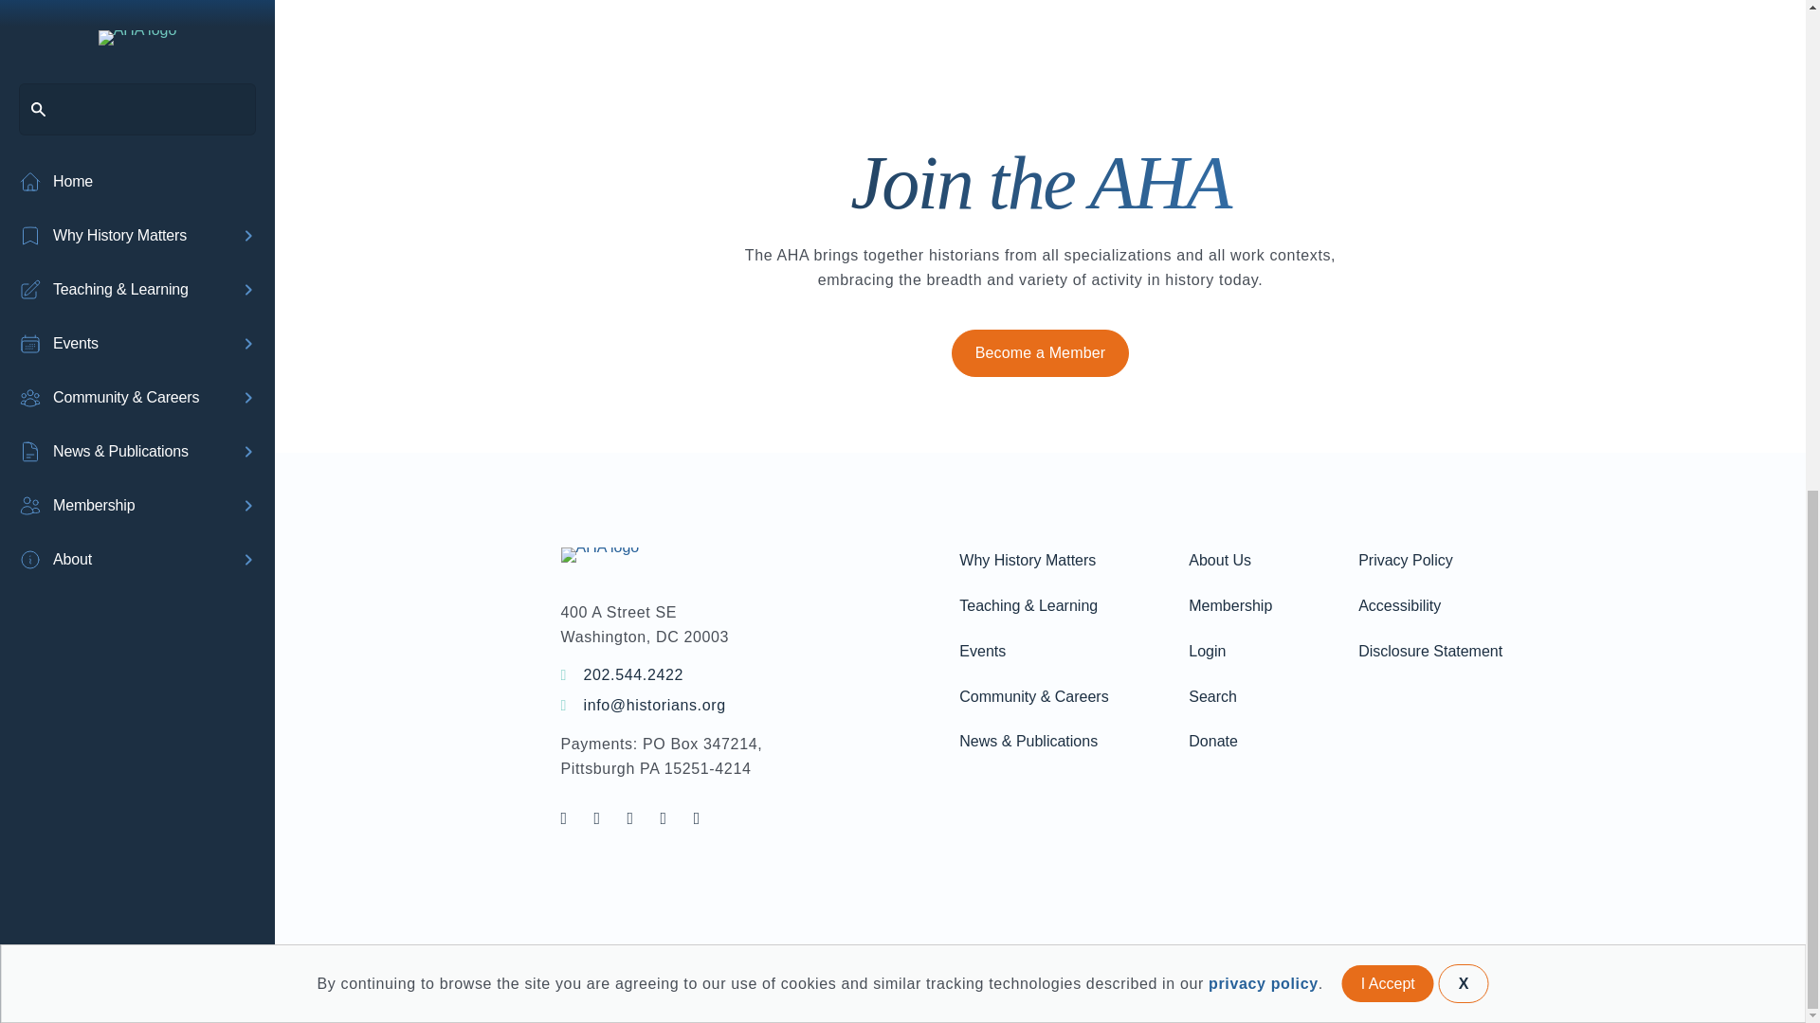  What do you see at coordinates (600, 555) in the screenshot?
I see `AHA-logo-blue` at bounding box center [600, 555].